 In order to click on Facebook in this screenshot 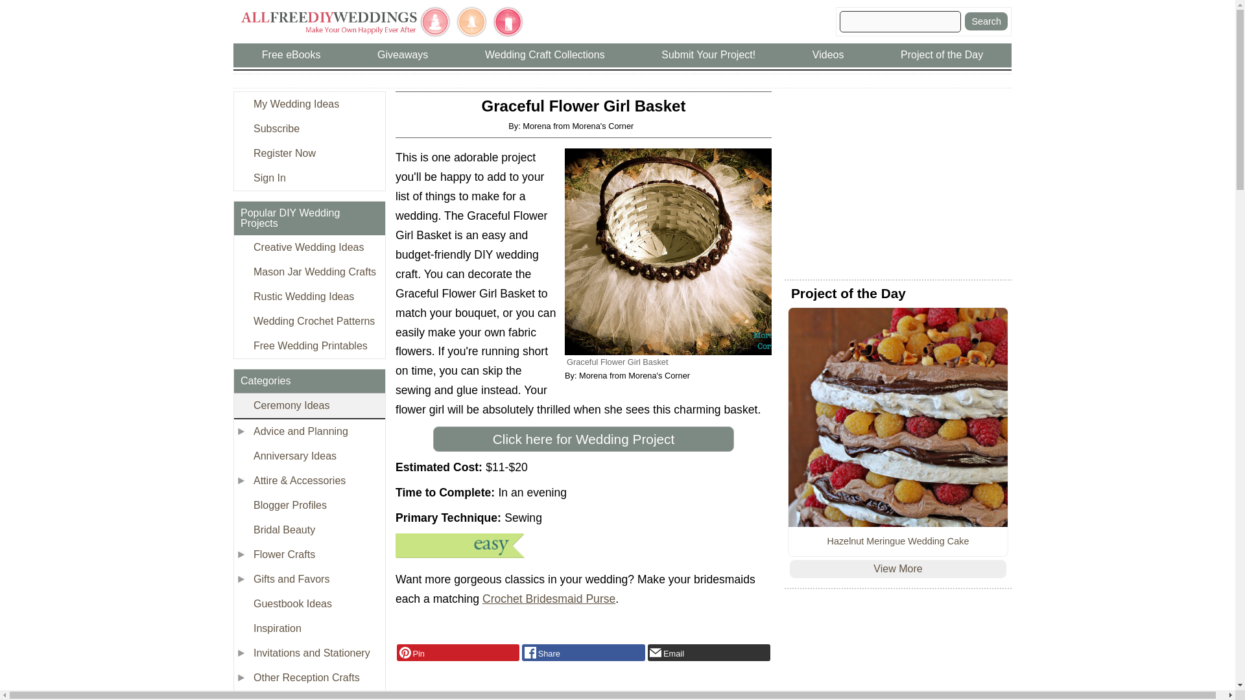, I will do `click(583, 652)`.